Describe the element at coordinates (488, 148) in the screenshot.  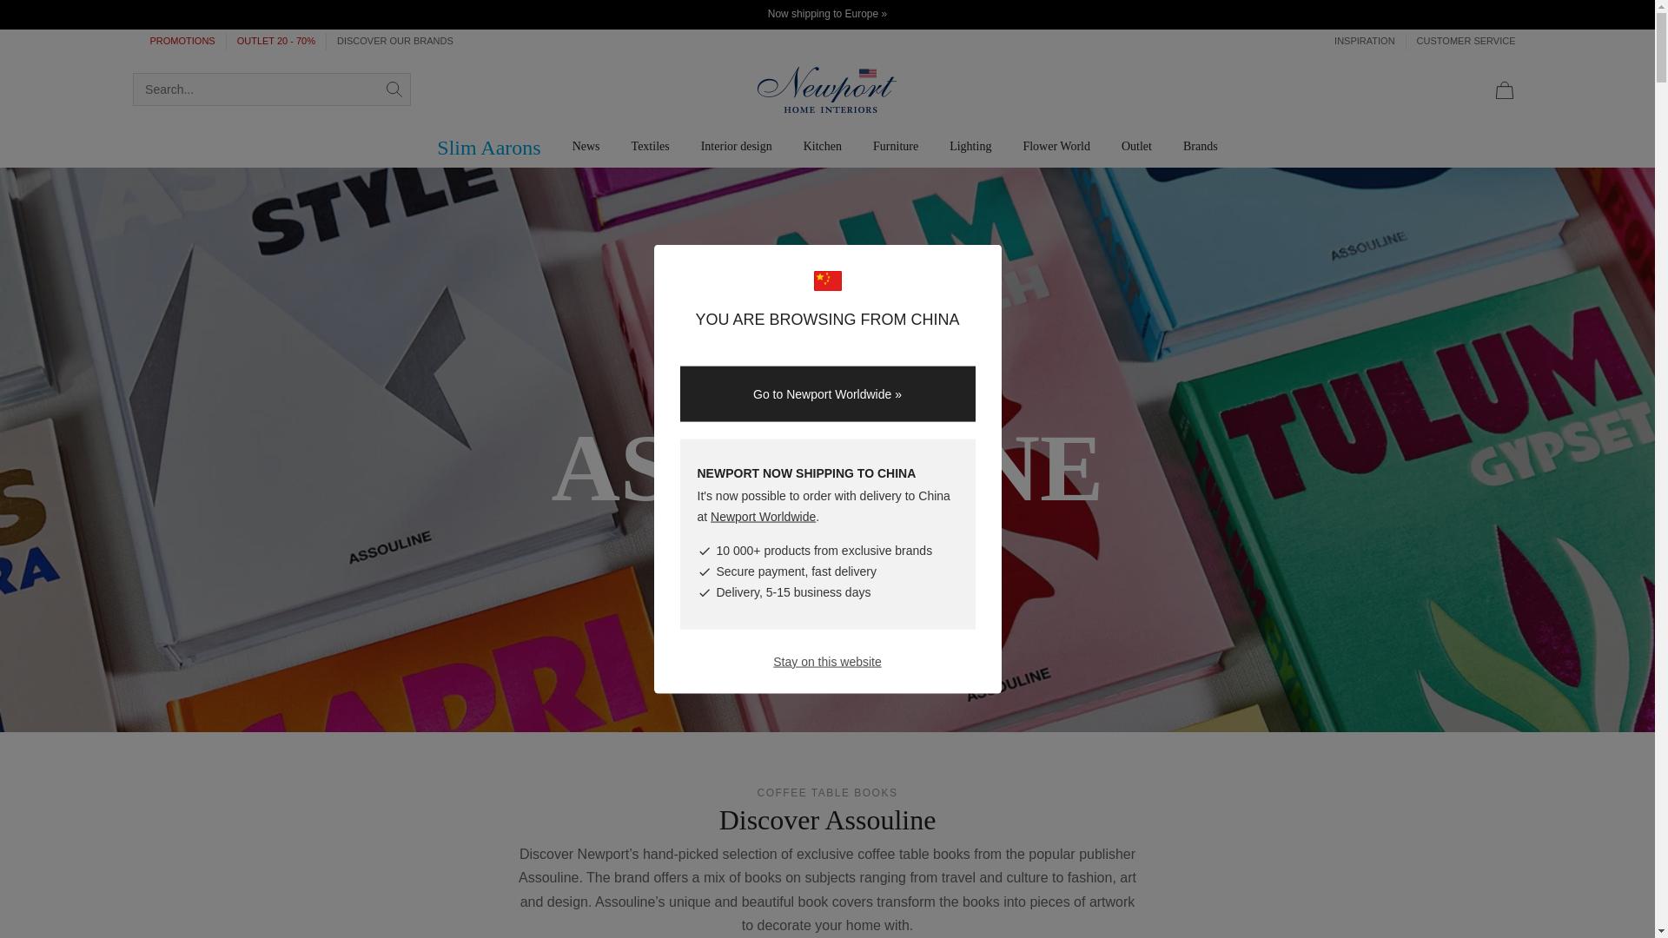
I see `Slim Aarons` at that location.